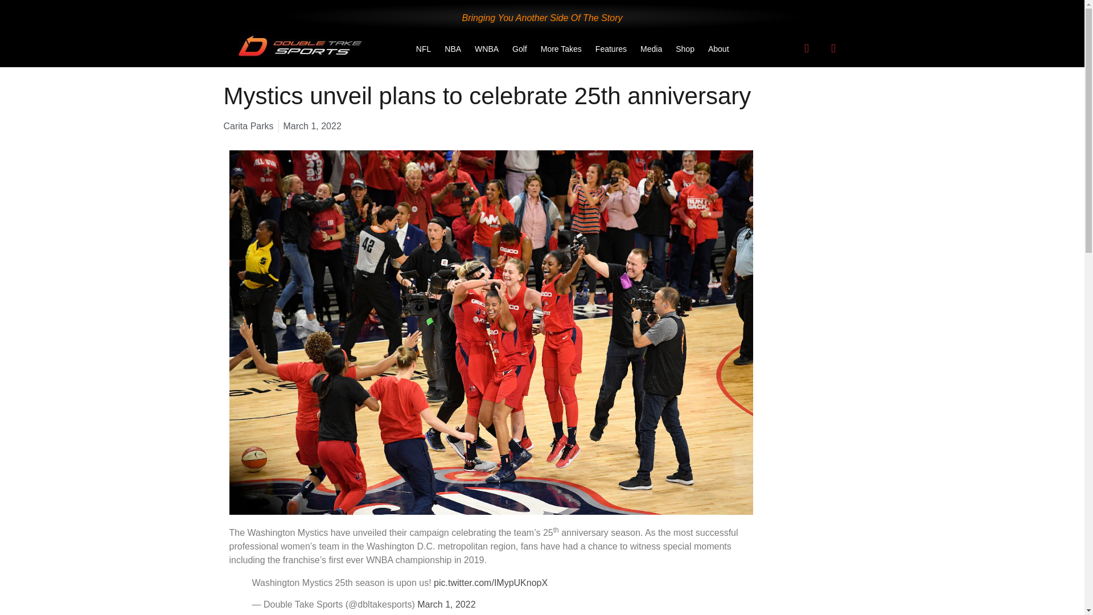  Describe the element at coordinates (685, 49) in the screenshot. I see `Shop` at that location.